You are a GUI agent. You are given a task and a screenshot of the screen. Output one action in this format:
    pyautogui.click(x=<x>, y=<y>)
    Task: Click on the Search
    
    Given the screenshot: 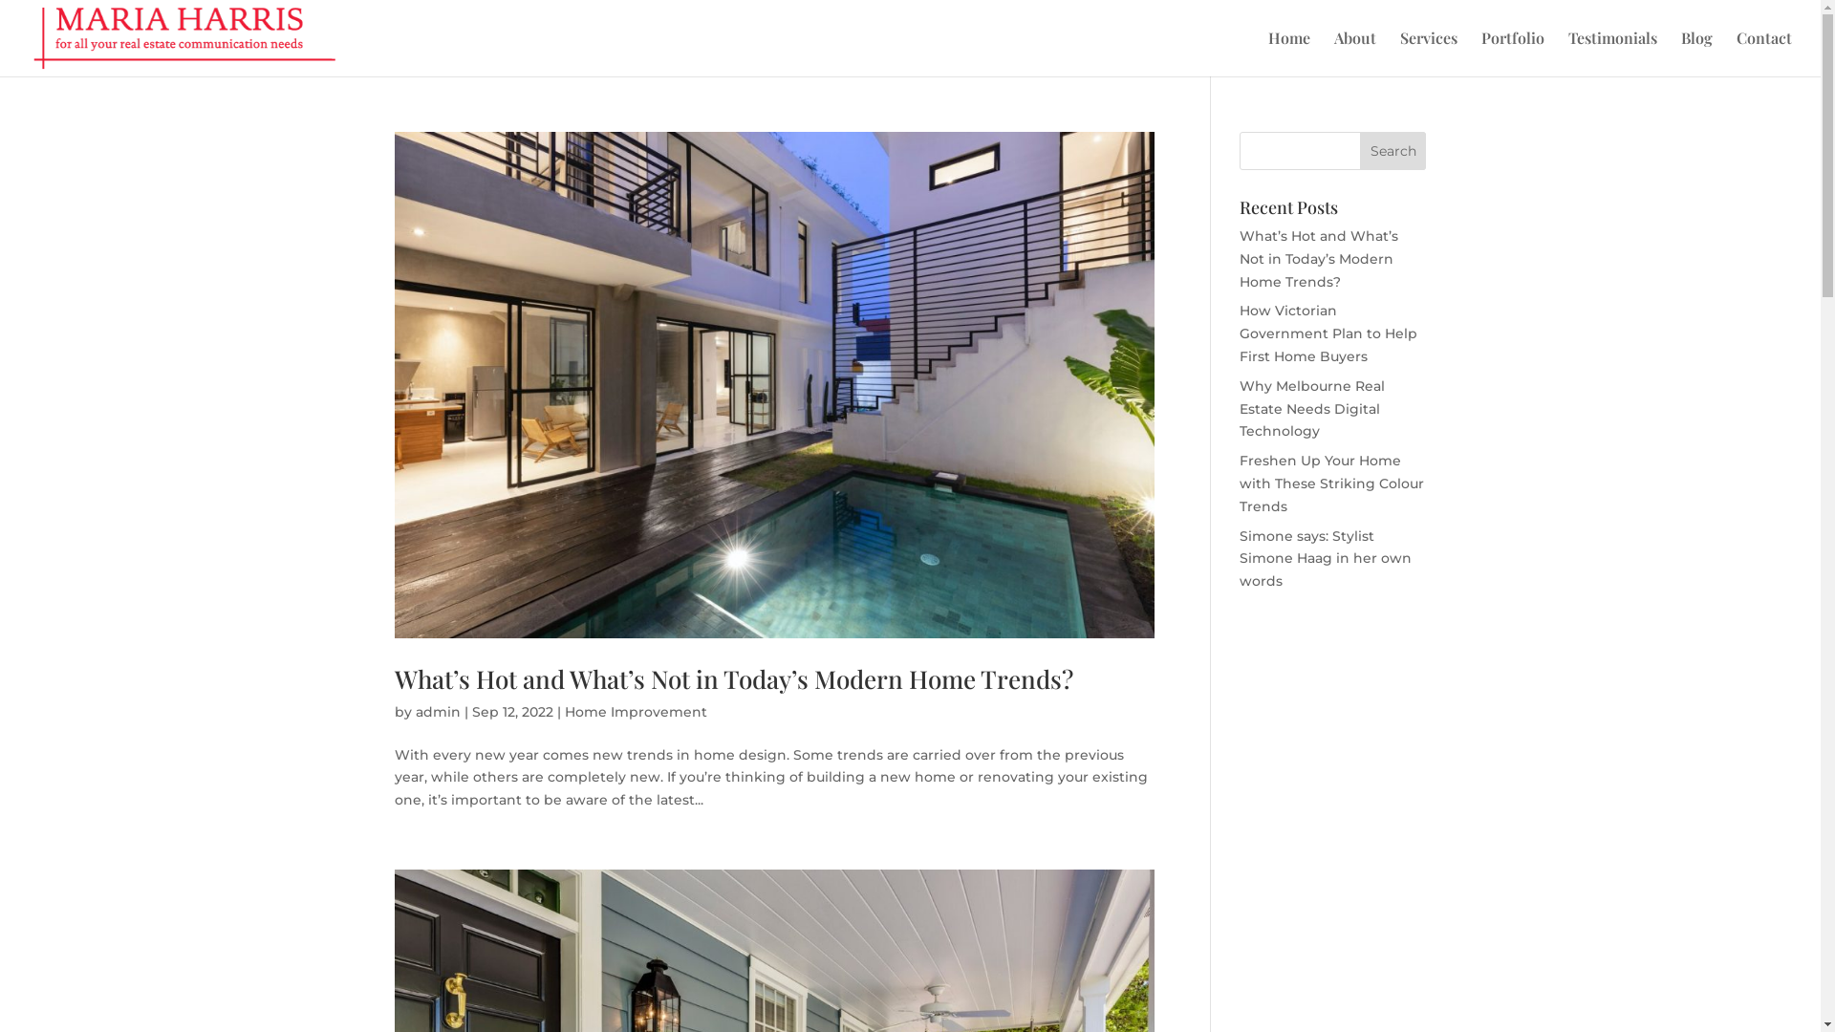 What is the action you would take?
    pyautogui.click(x=1393, y=151)
    